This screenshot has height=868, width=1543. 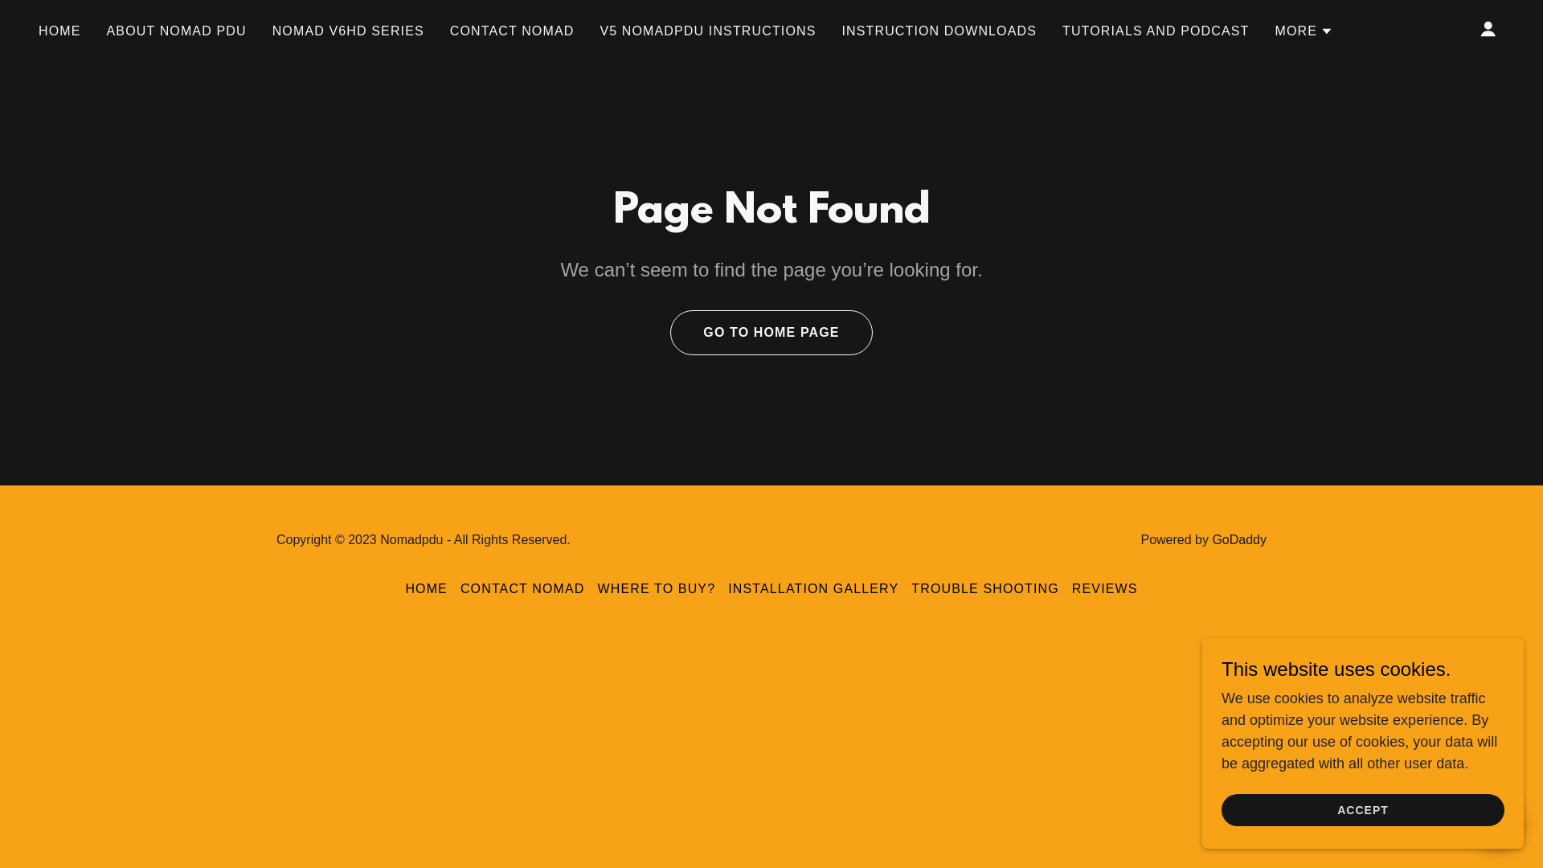 I want to click on ABOUT NOMAD PDU, so click(x=177, y=31).